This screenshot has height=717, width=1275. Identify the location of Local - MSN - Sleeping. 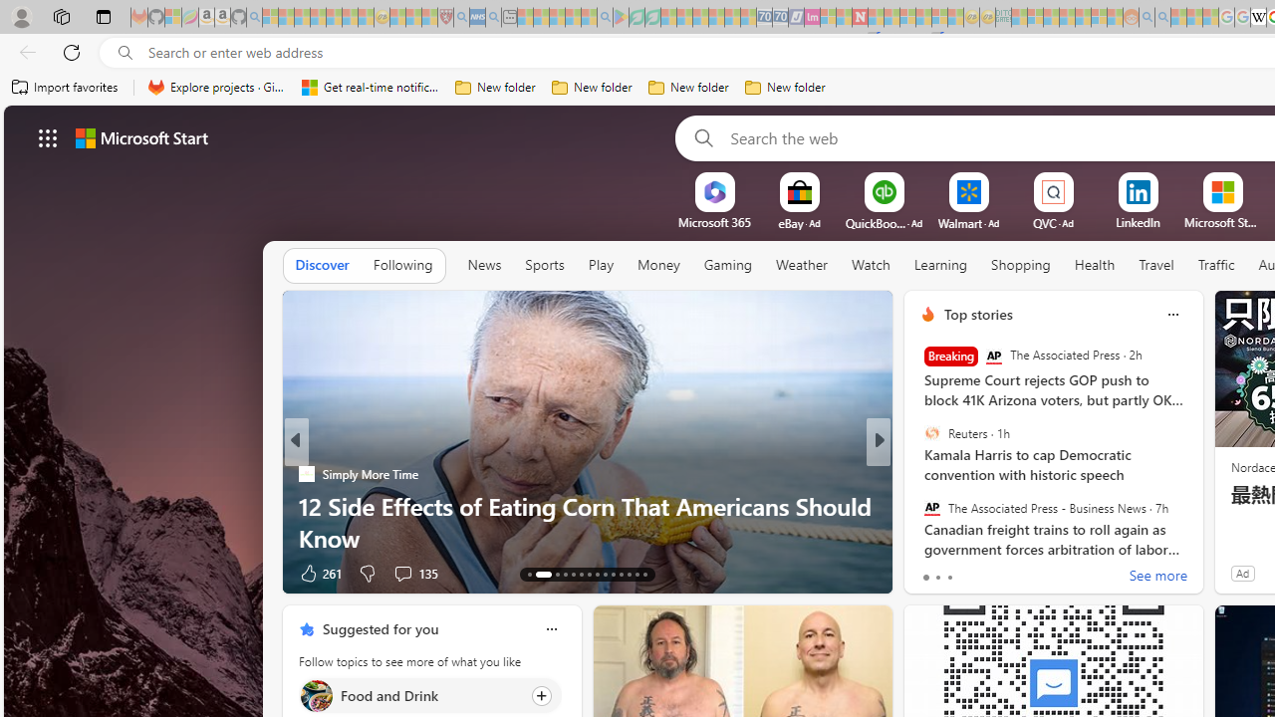
(429, 18).